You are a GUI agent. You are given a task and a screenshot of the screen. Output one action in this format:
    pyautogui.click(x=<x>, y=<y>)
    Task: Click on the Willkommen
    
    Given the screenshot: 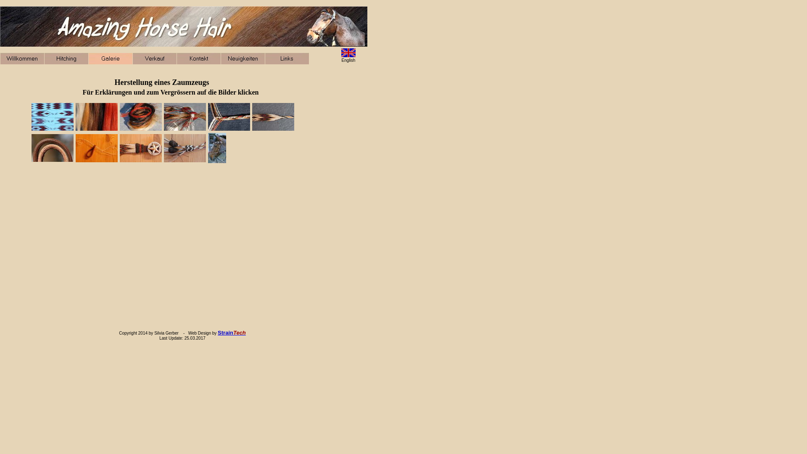 What is the action you would take?
    pyautogui.click(x=22, y=59)
    